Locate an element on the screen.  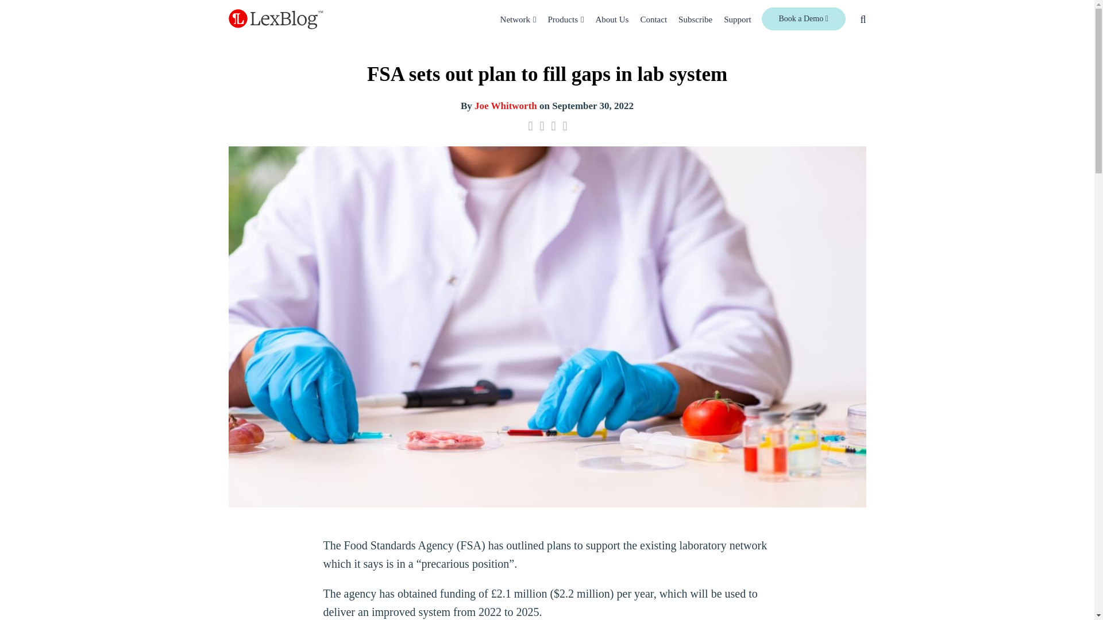
Book a Demo is located at coordinates (804, 18).